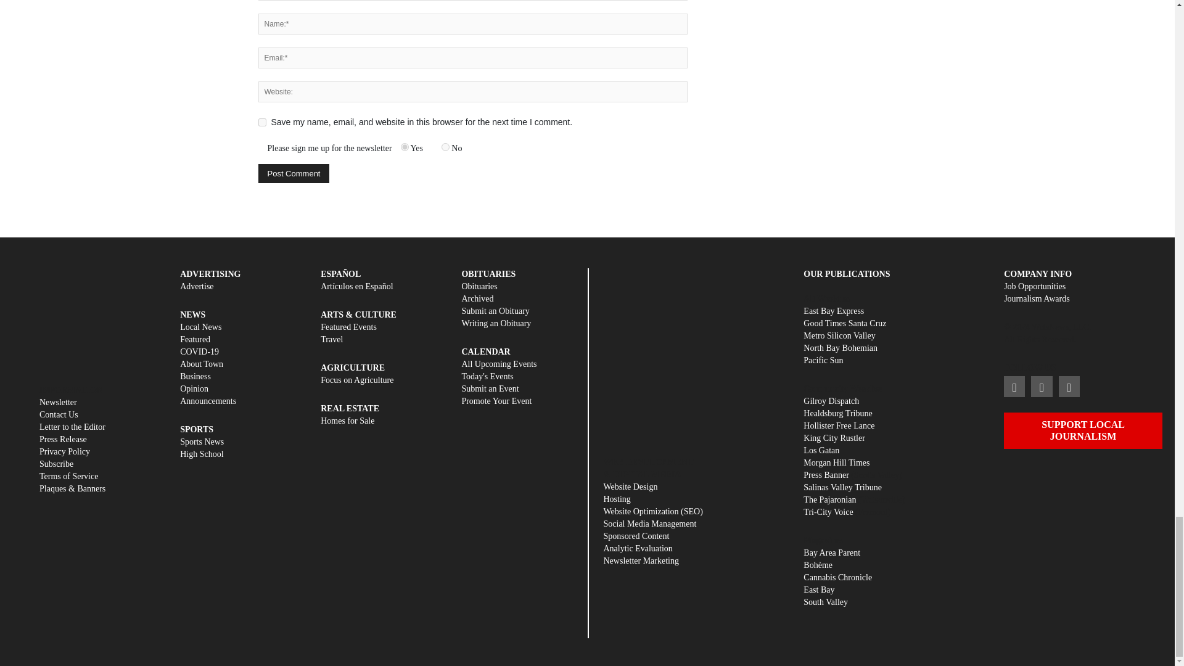 The width and height of the screenshot is (1184, 666). Describe the element at coordinates (445, 147) in the screenshot. I see `No` at that location.